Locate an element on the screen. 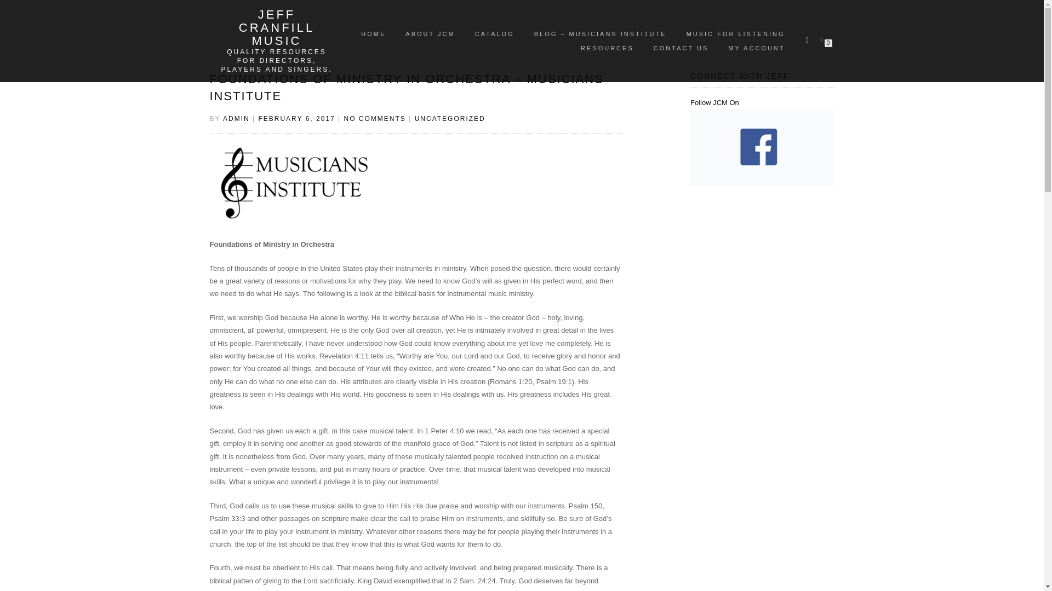  QUALITY RESOURCES FOR DIRECTORS, PLAYERS AND SINGERS. is located at coordinates (276, 61).